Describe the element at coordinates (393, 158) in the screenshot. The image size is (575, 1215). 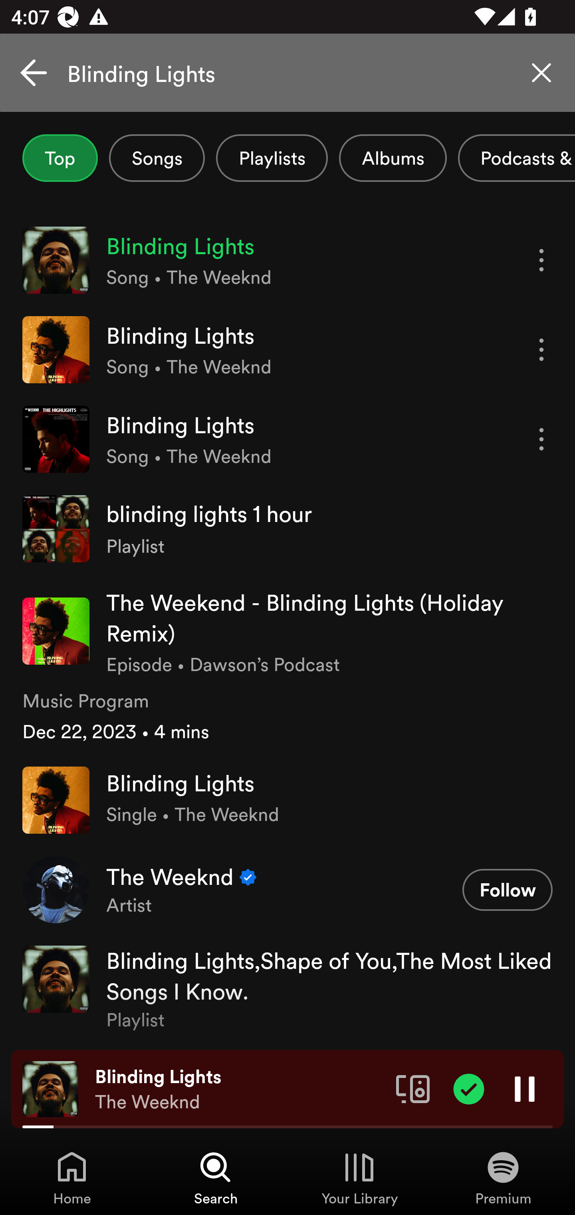
I see `Albums` at that location.